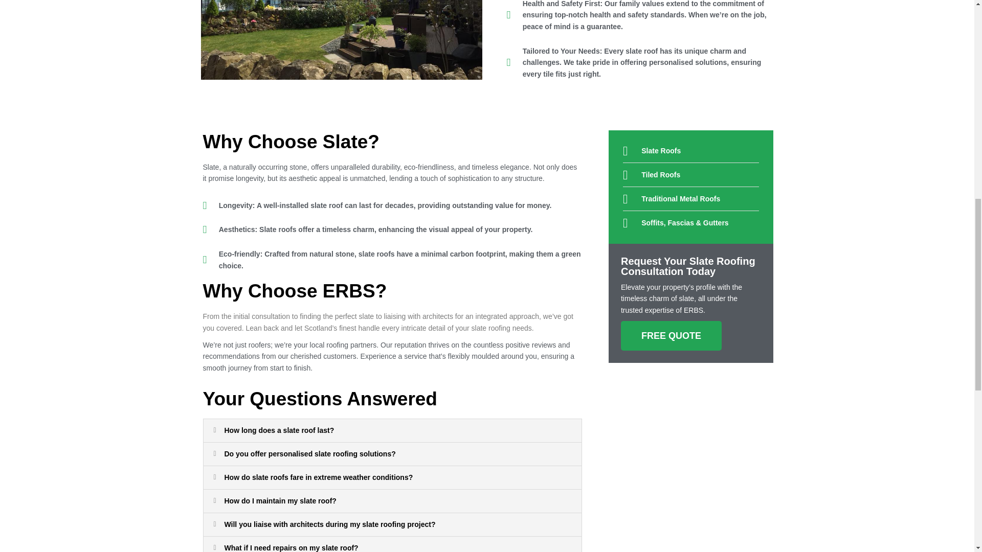 The height and width of the screenshot is (552, 982). Describe the element at coordinates (309, 454) in the screenshot. I see `Do you offer personalised slate roofing solutions?` at that location.